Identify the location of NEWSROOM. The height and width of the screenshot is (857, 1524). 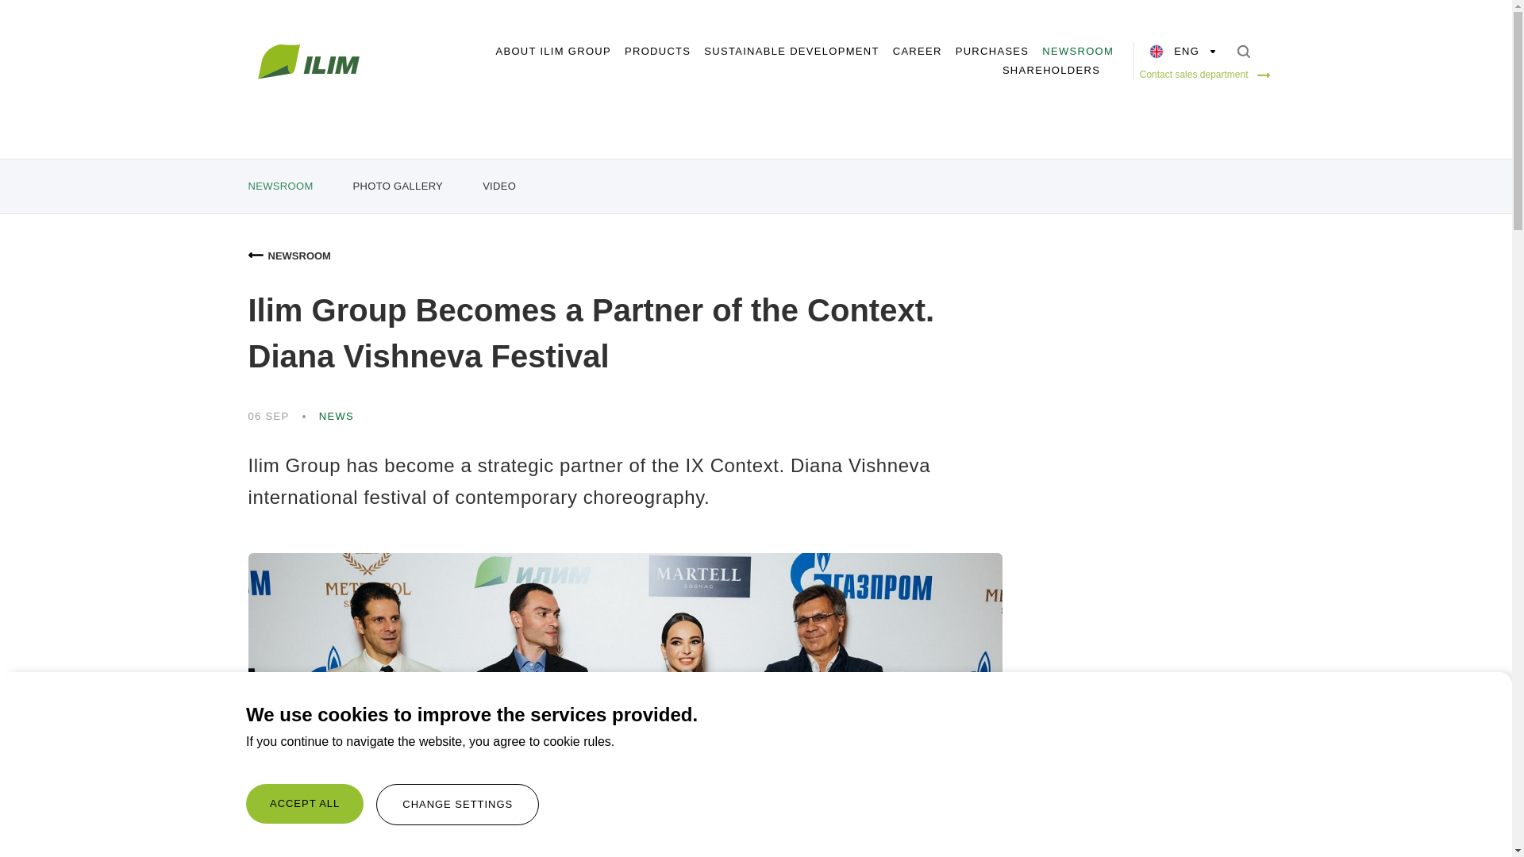
(279, 186).